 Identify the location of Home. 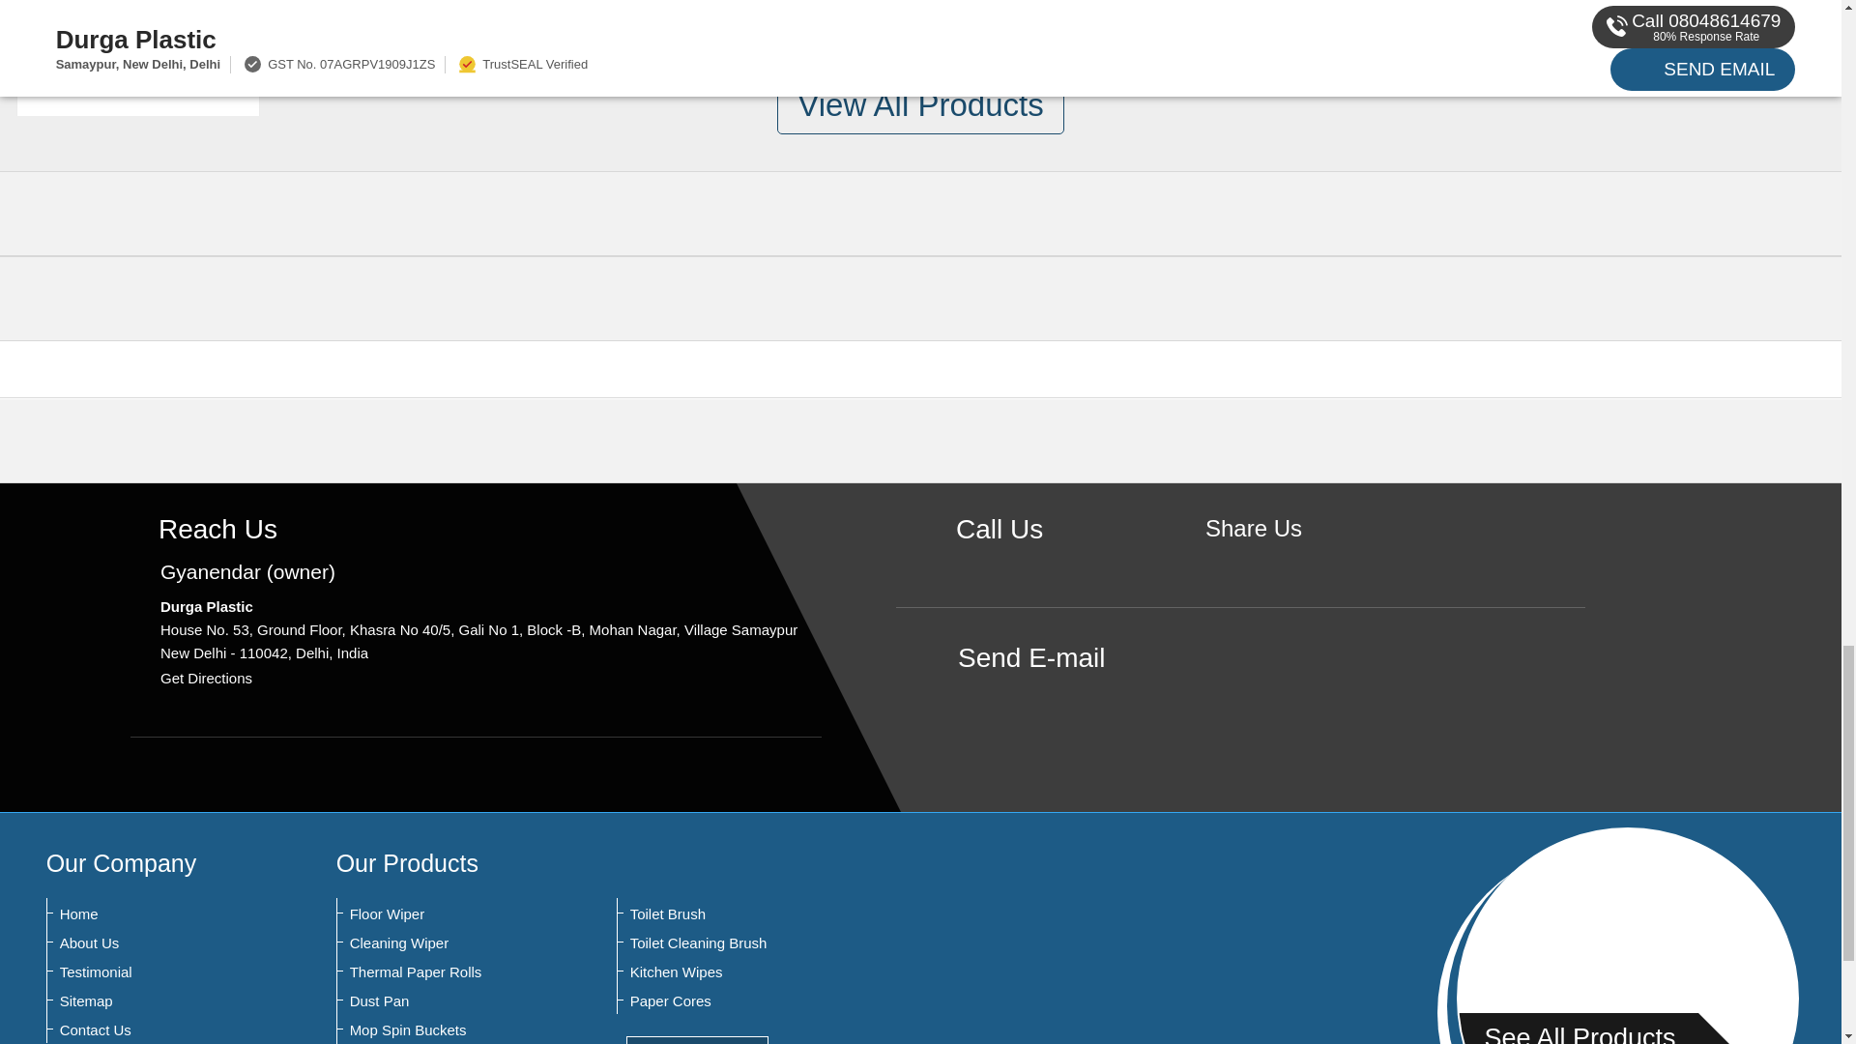
(155, 914).